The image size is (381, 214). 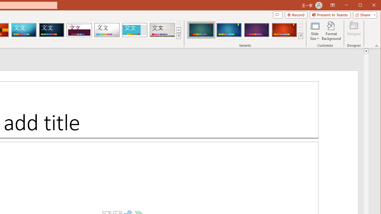 What do you see at coordinates (24, 30) in the screenshot?
I see `Circuit` at bounding box center [24, 30].